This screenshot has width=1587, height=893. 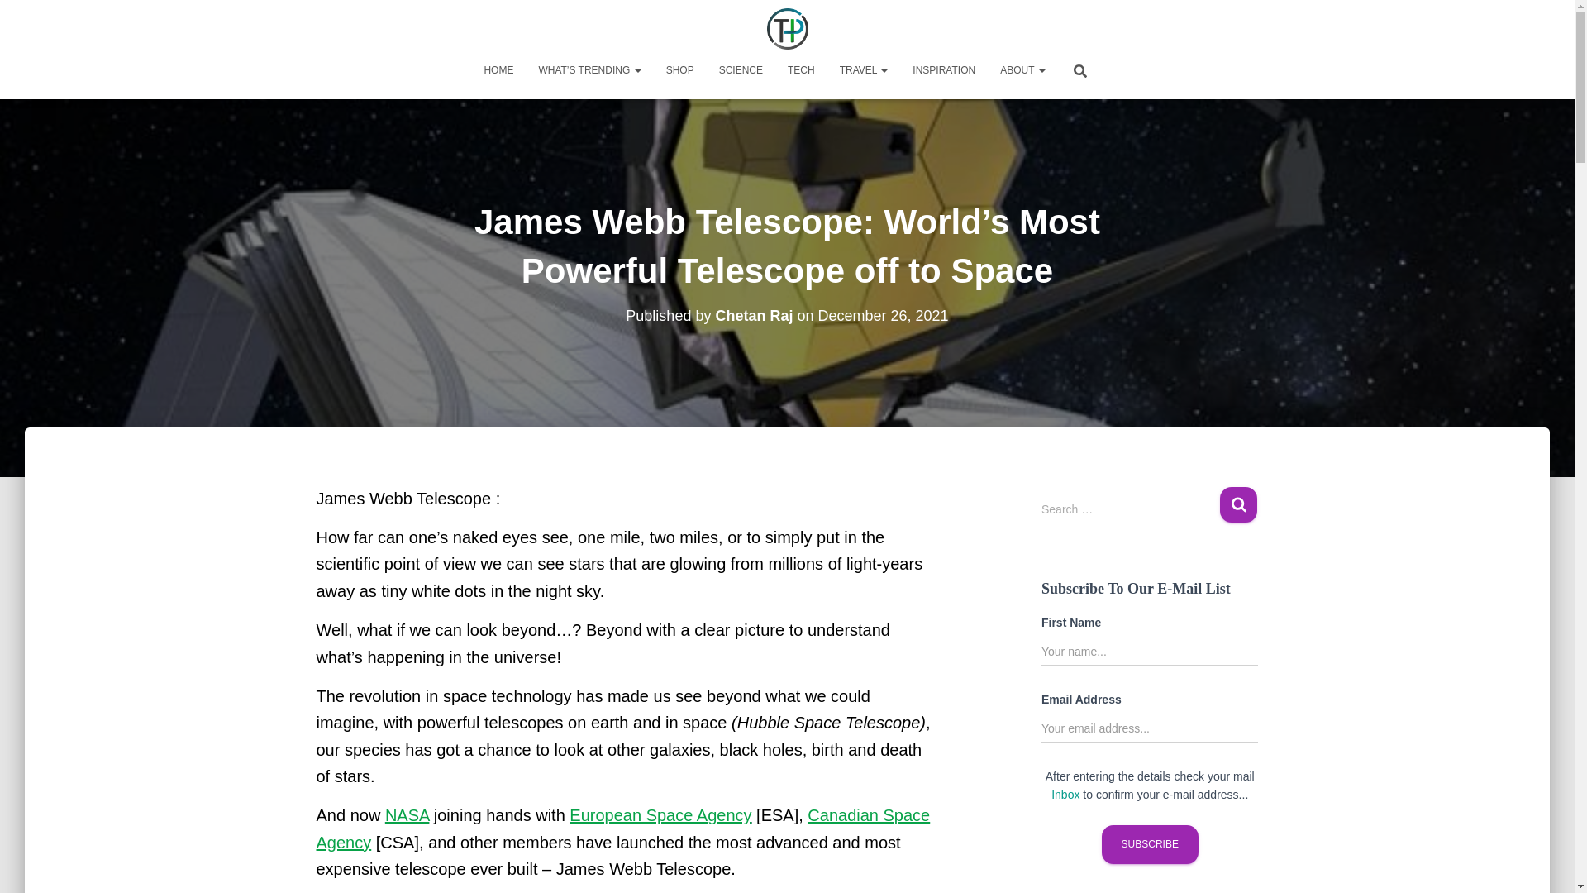 What do you see at coordinates (943, 70) in the screenshot?
I see `Inspiration` at bounding box center [943, 70].